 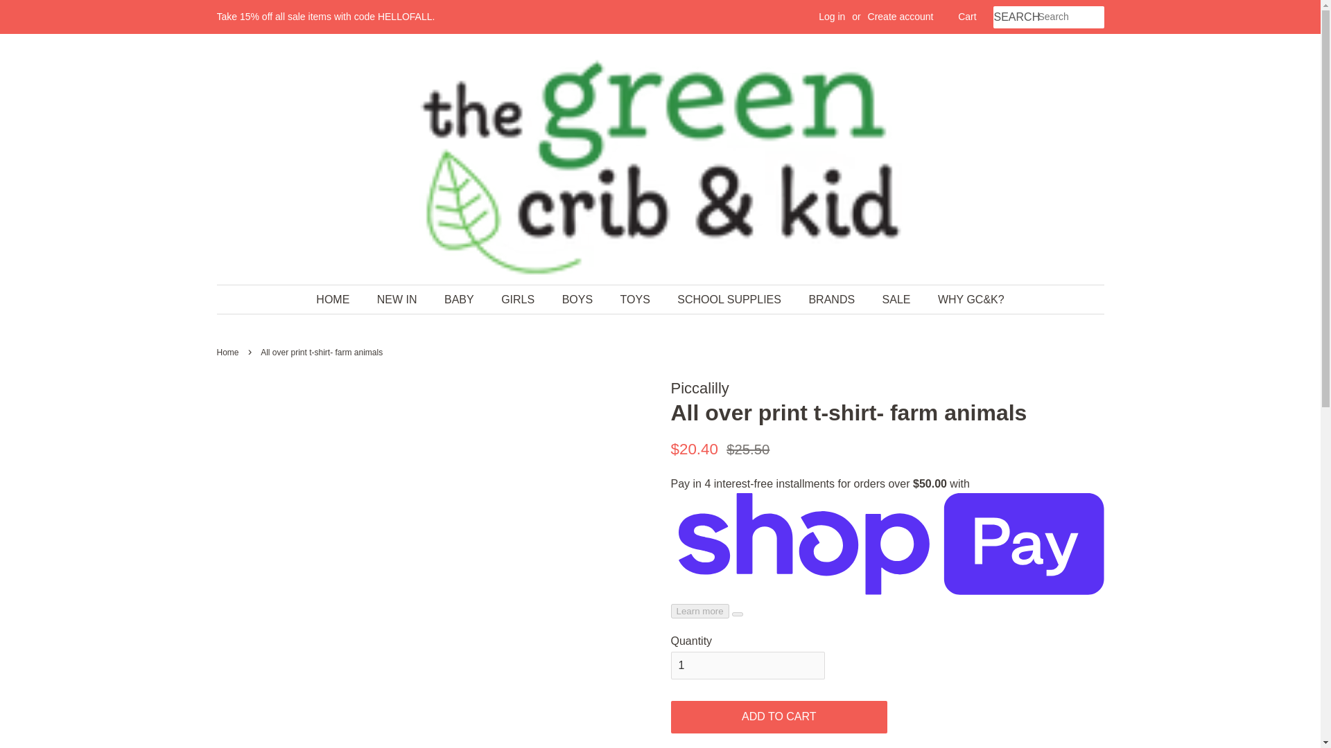 I want to click on 1, so click(x=747, y=665).